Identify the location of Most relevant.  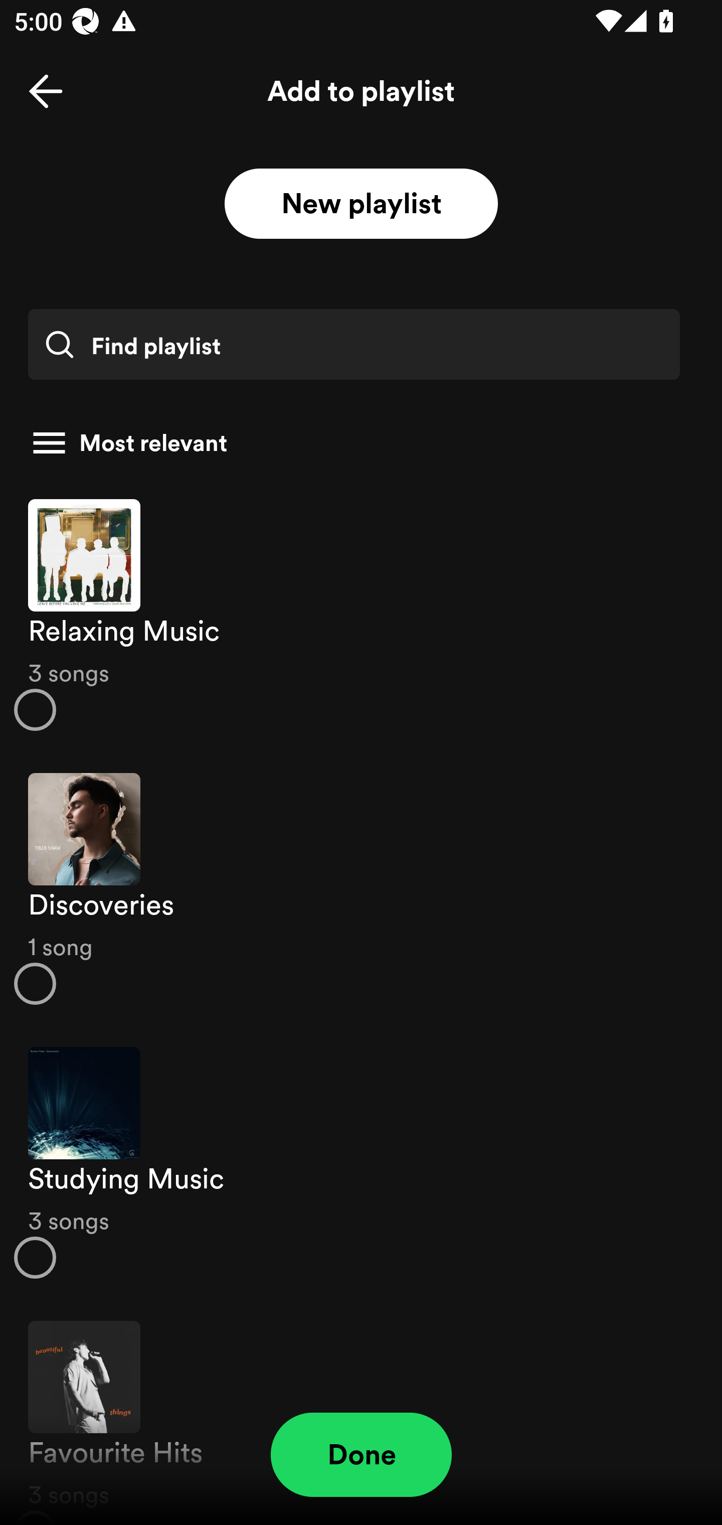
(354, 443).